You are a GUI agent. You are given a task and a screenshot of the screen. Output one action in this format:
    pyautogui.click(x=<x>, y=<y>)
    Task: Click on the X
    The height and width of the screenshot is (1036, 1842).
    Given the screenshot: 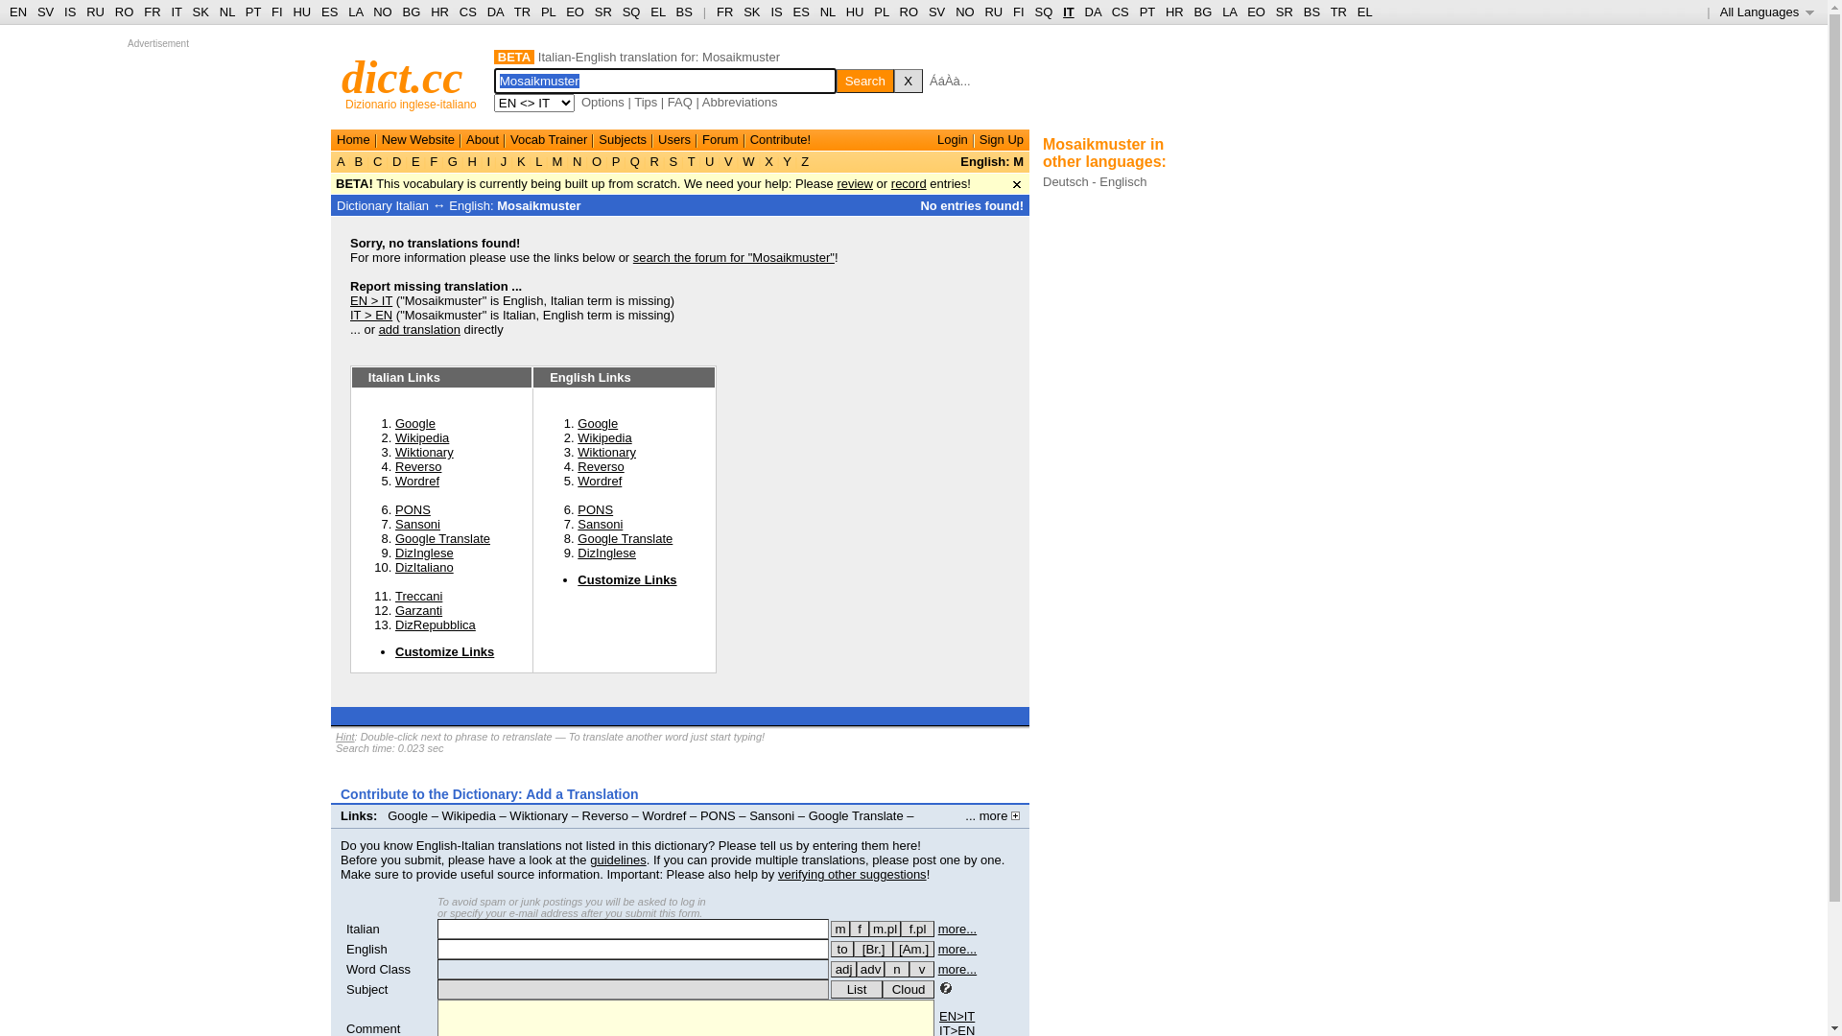 What is the action you would take?
    pyautogui.click(x=769, y=161)
    